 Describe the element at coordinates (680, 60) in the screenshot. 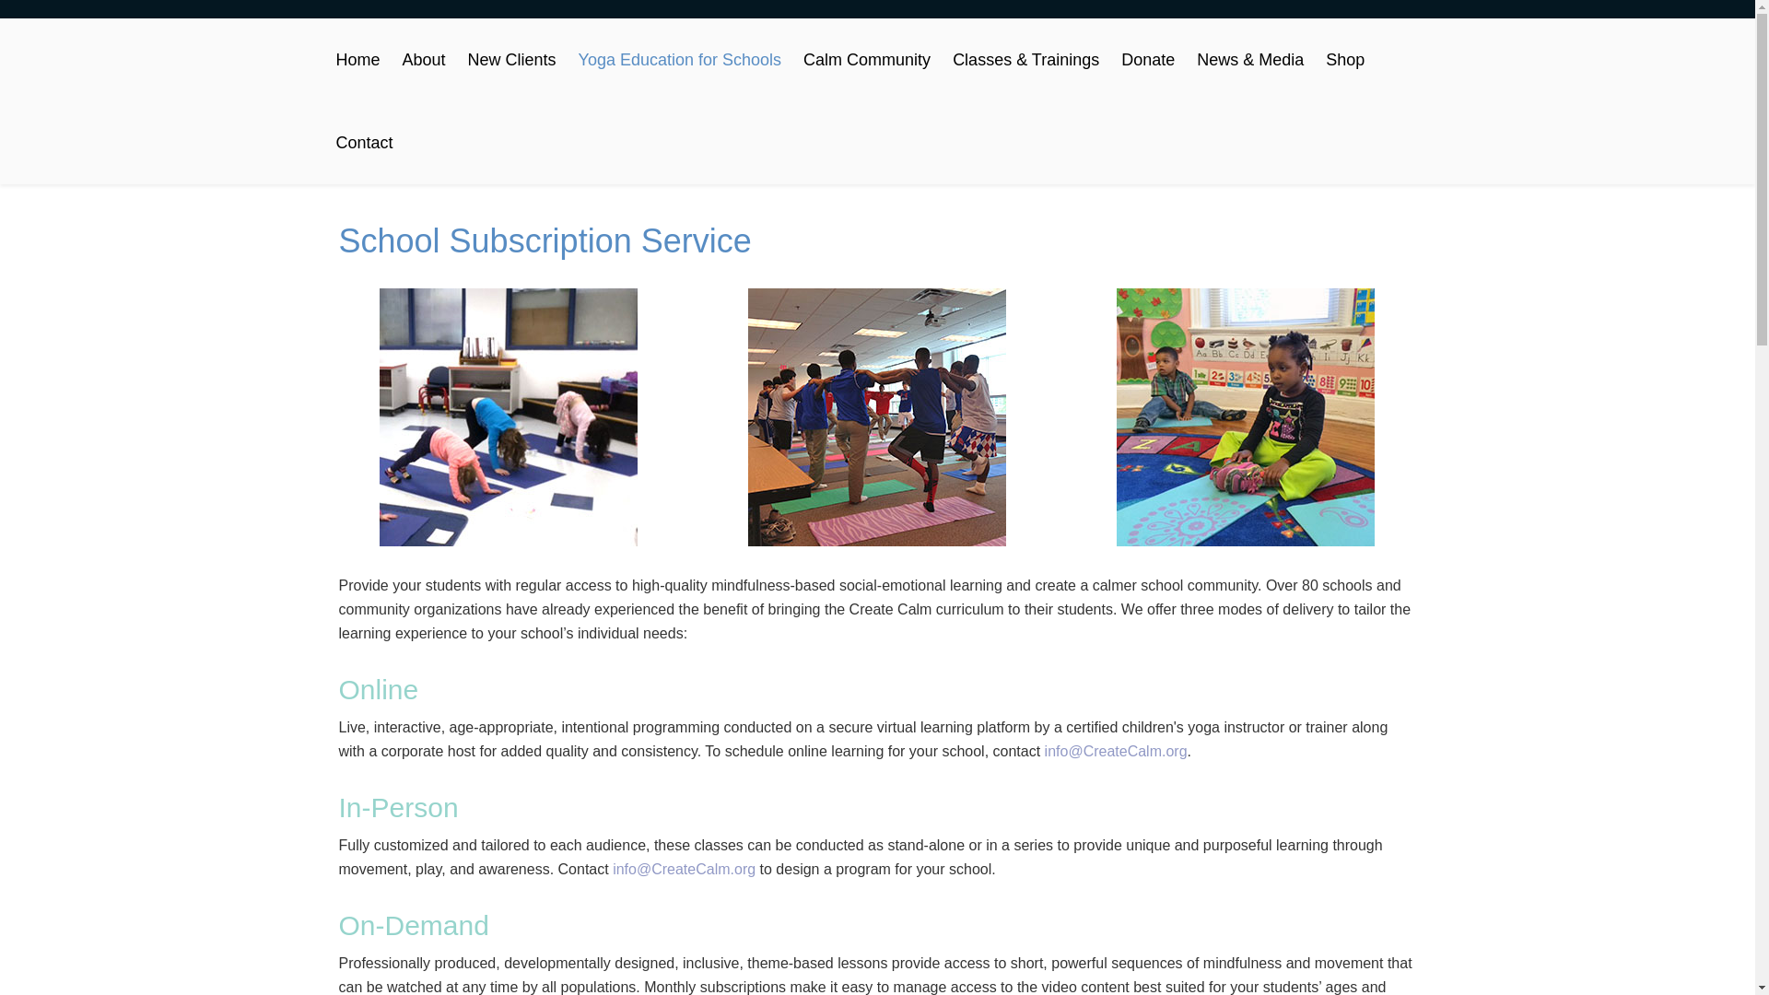

I see `Yoga Education for Schools` at that location.